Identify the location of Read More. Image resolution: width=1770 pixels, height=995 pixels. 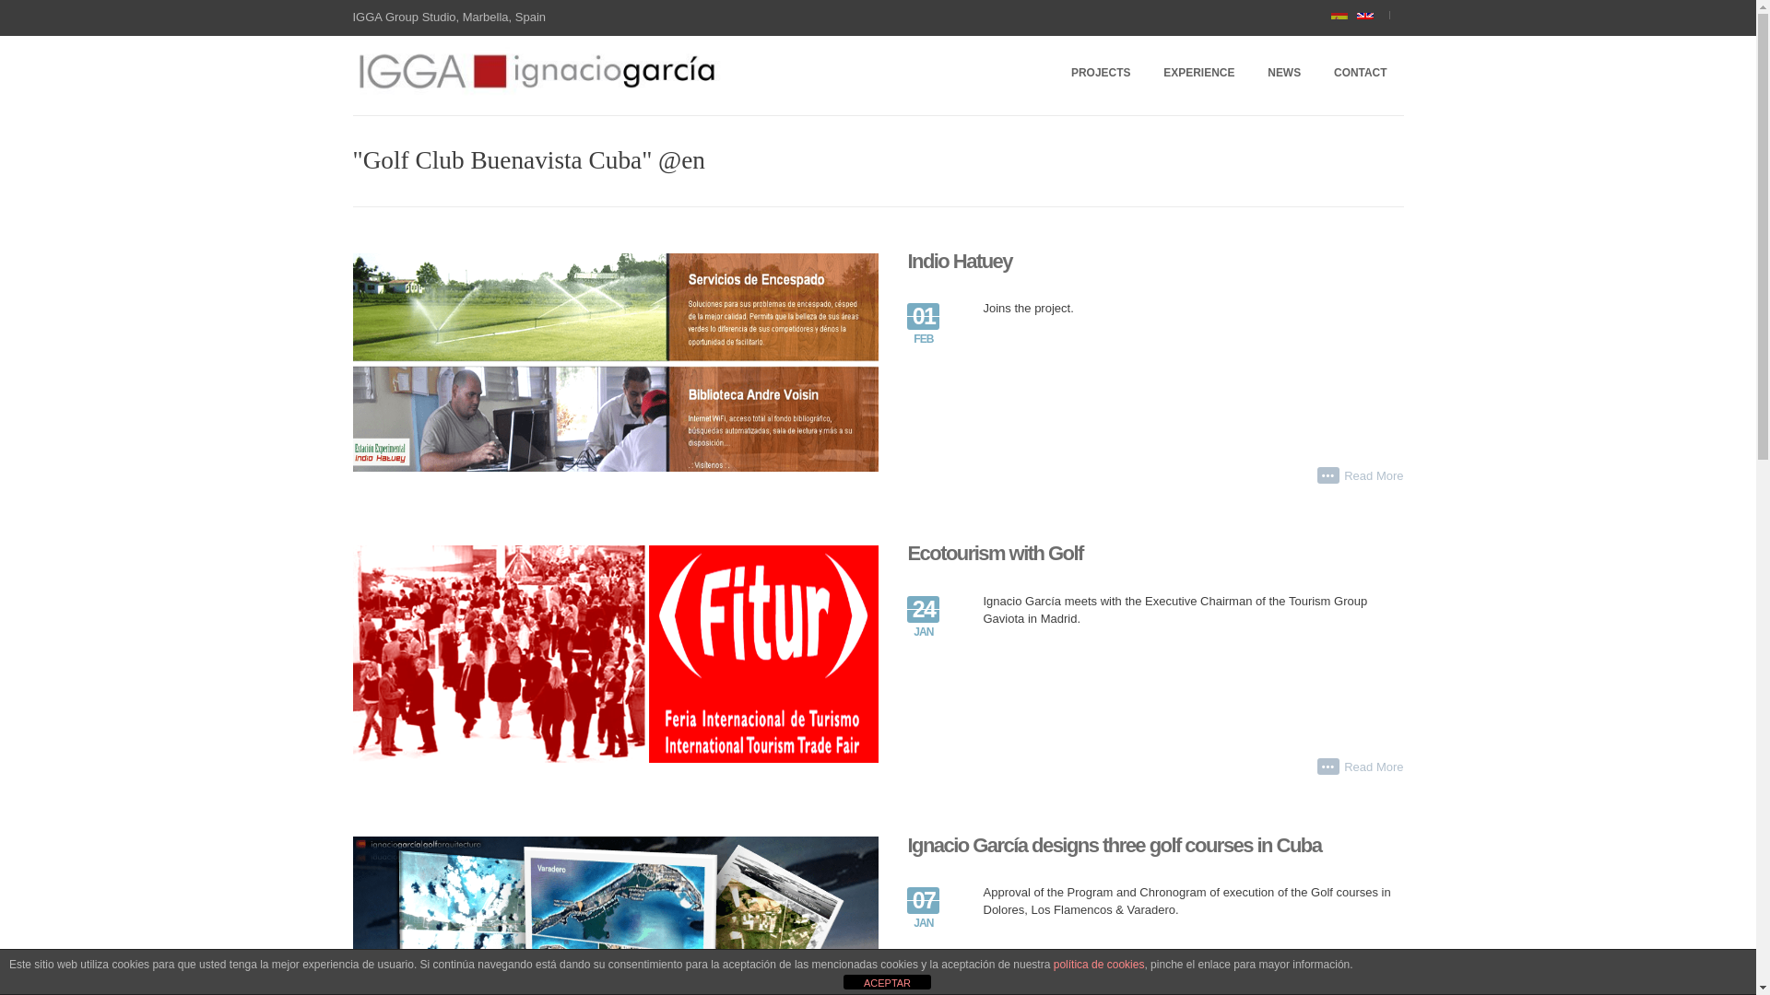
(1374, 475).